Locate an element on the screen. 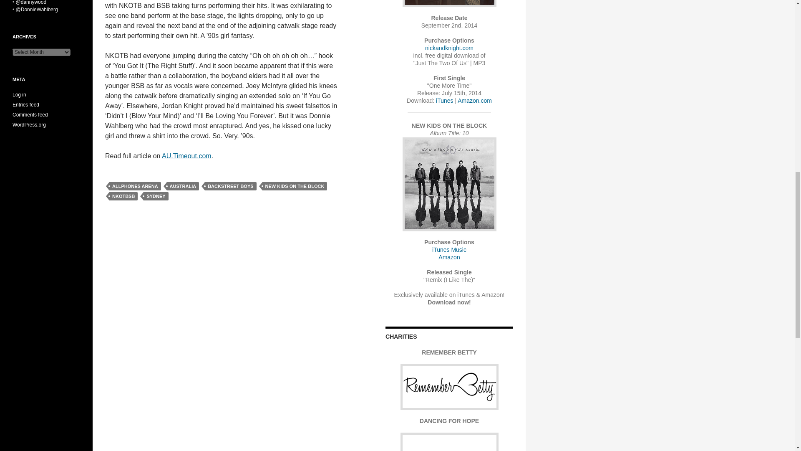  Remember Betty is located at coordinates (449, 387).